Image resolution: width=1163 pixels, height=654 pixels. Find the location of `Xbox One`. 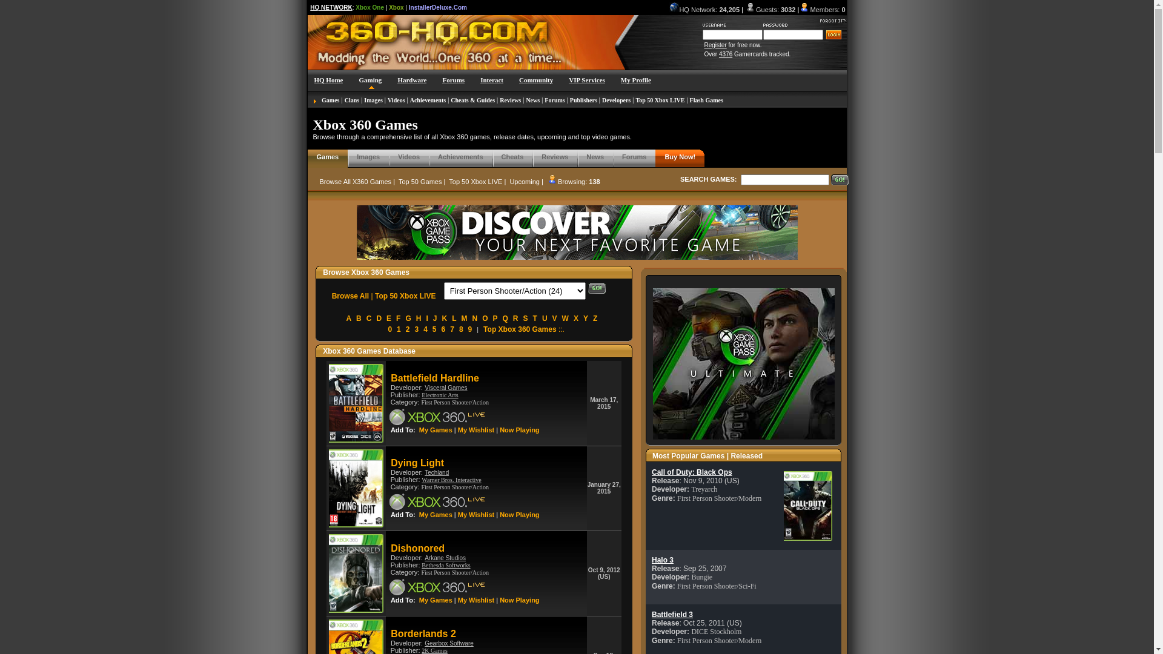

Xbox One is located at coordinates (369, 7).